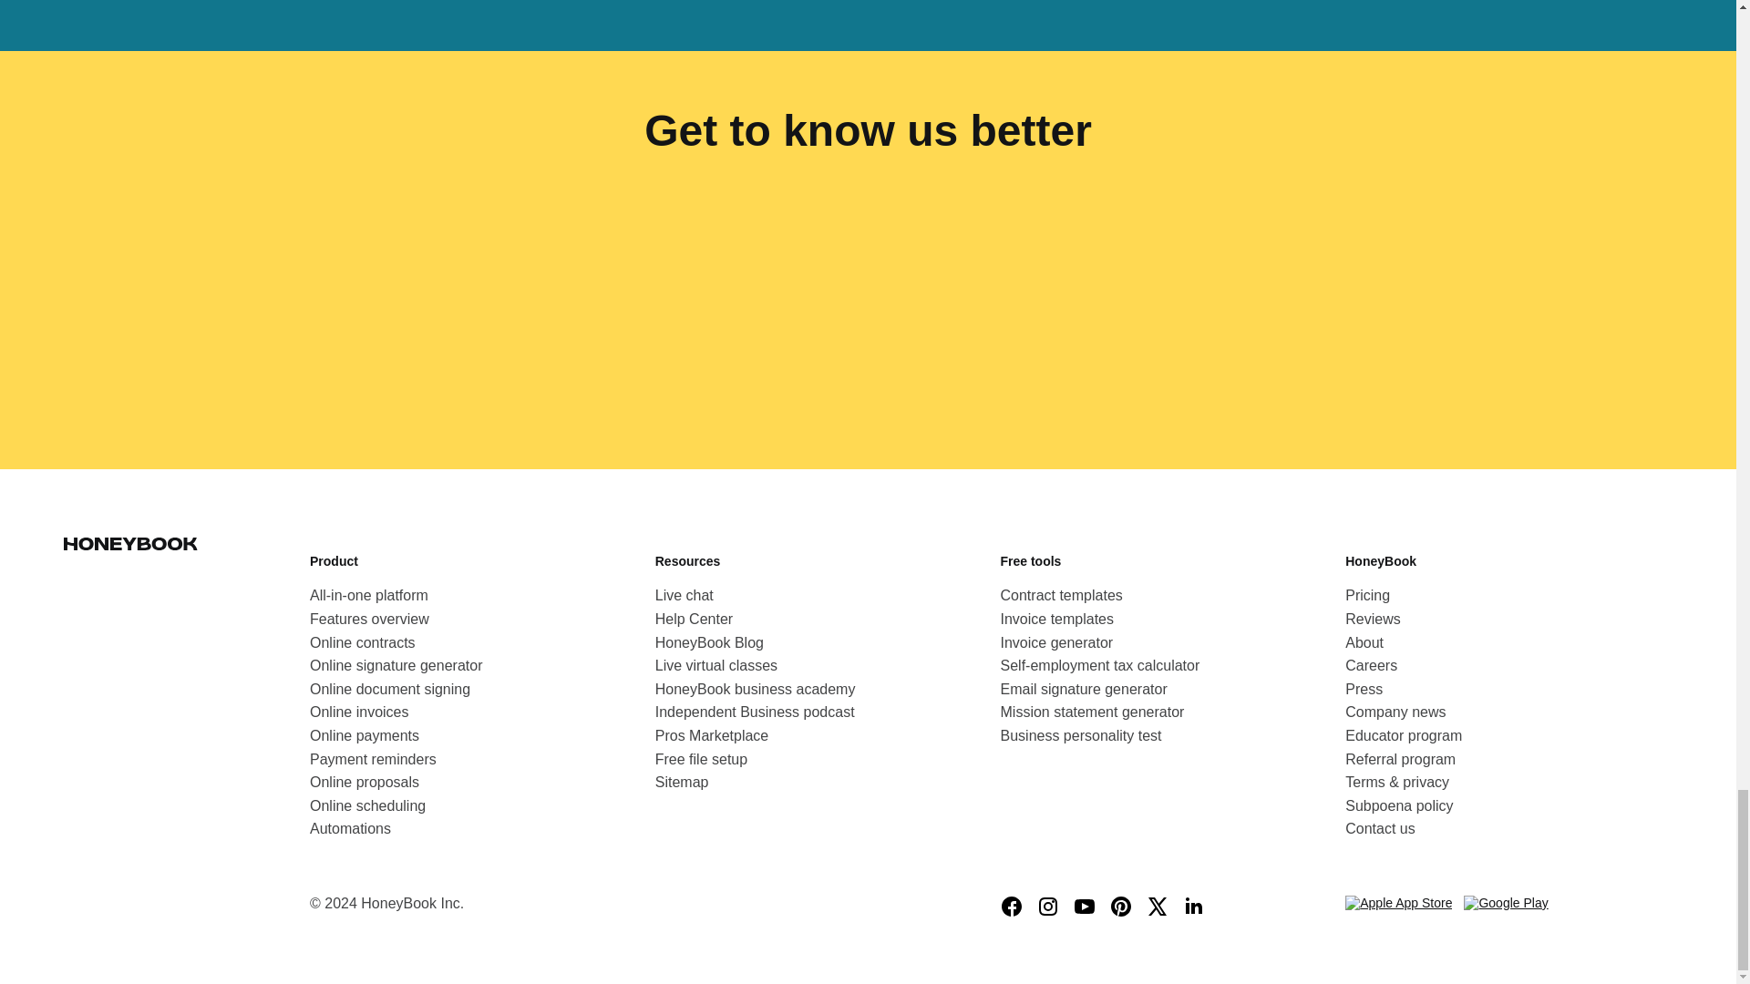 This screenshot has width=1750, height=984. What do you see at coordinates (1081, 735) in the screenshot?
I see `Business personality test` at bounding box center [1081, 735].